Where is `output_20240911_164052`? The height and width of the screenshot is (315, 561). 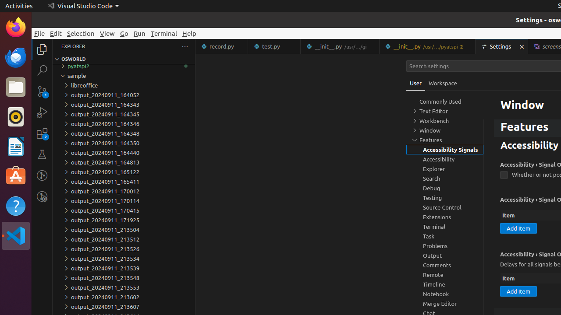 output_20240911_164052 is located at coordinates (124, 95).